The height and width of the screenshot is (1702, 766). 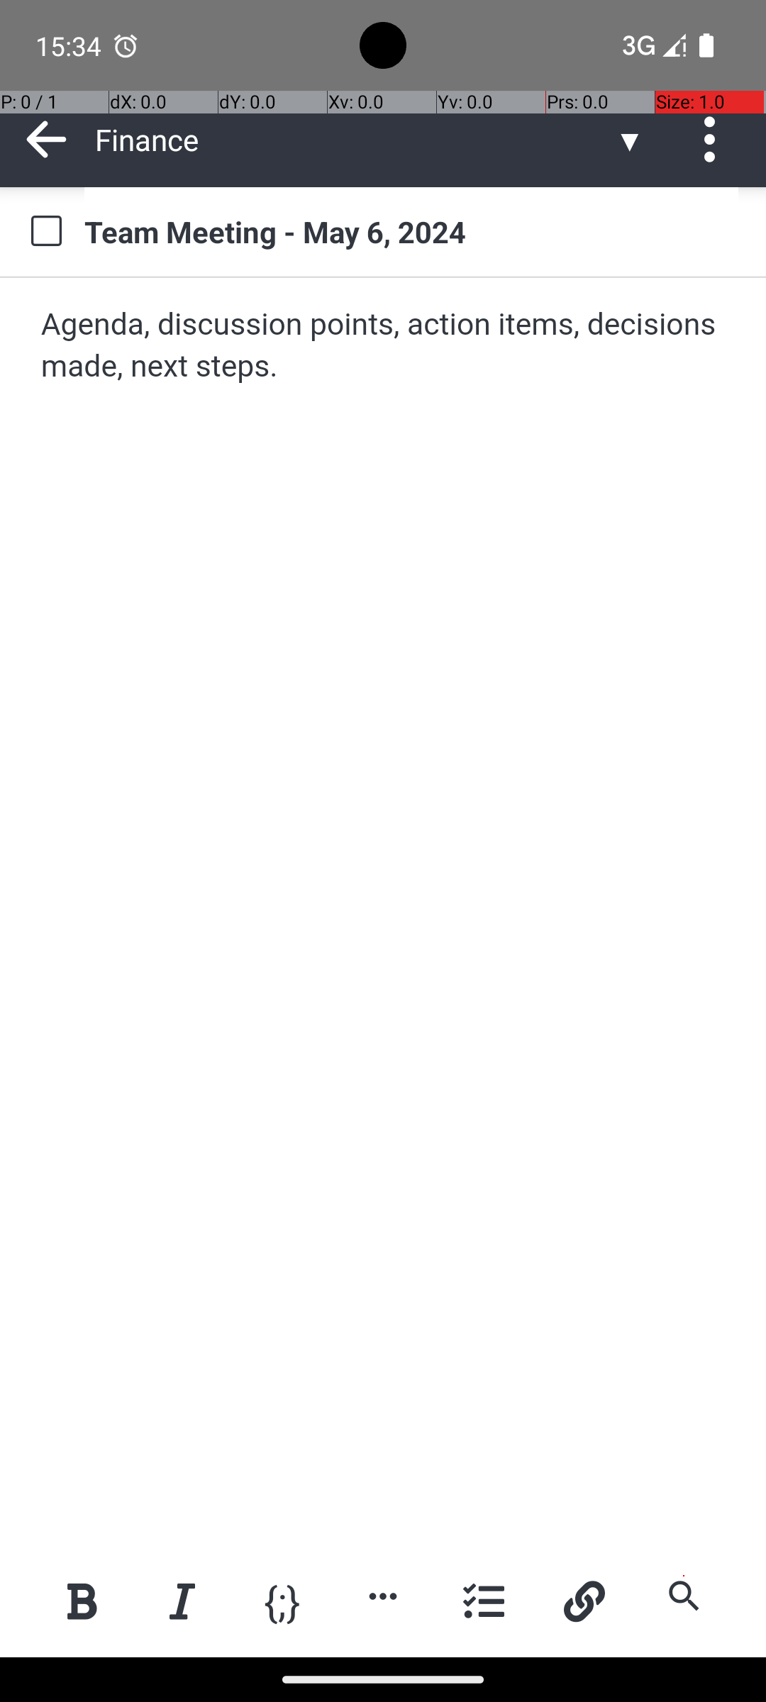 What do you see at coordinates (384, 346) in the screenshot?
I see `Agenda, discussion points, action items, decisions made, next steps.` at bounding box center [384, 346].